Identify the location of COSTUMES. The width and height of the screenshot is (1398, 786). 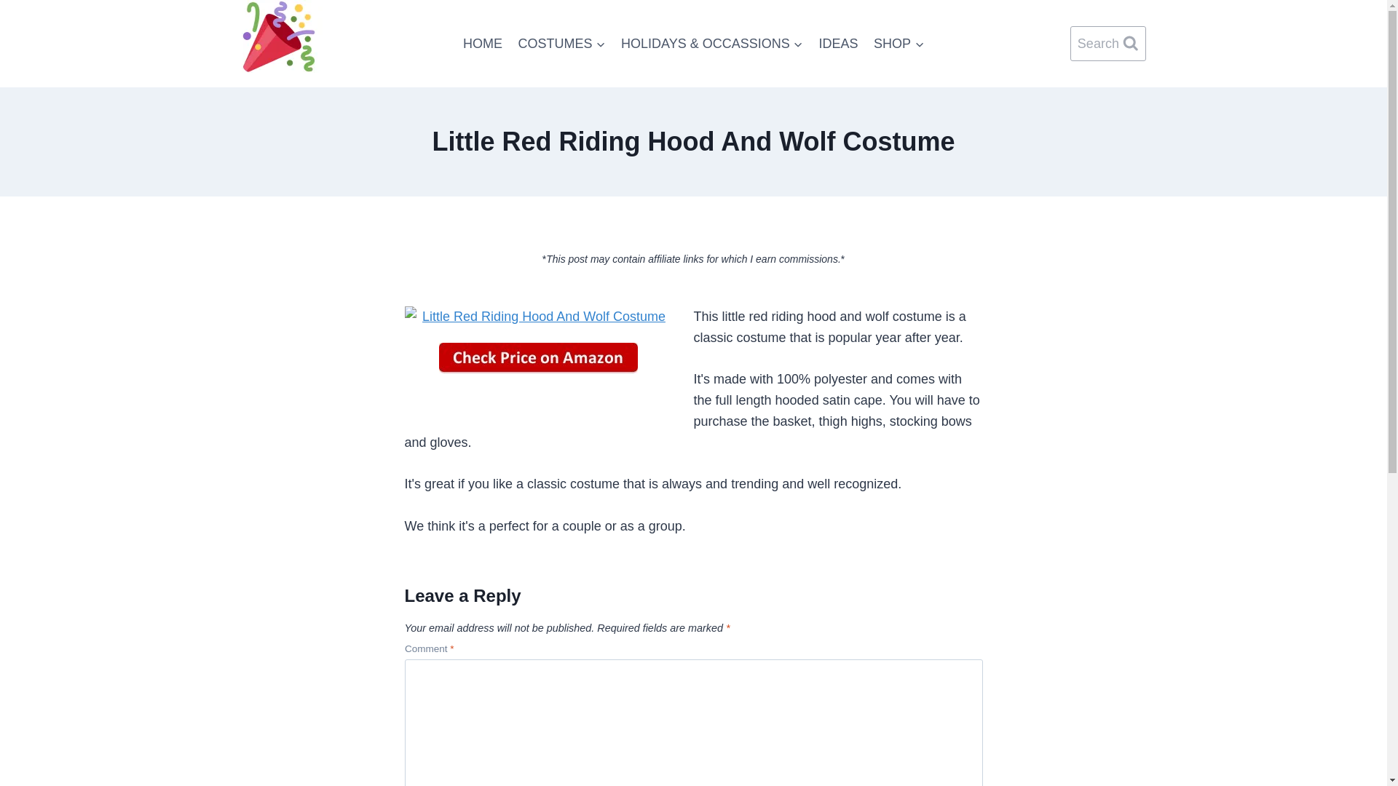
(561, 44).